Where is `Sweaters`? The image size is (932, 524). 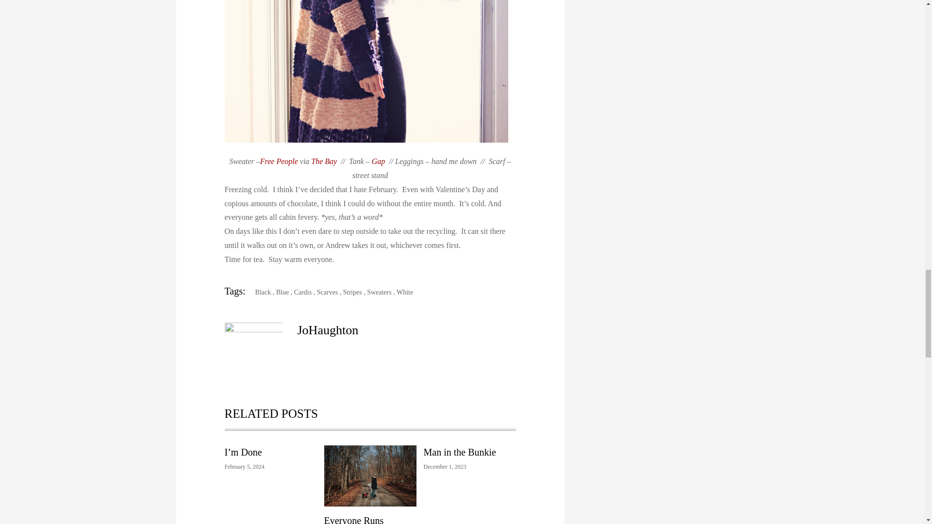 Sweaters is located at coordinates (379, 292).